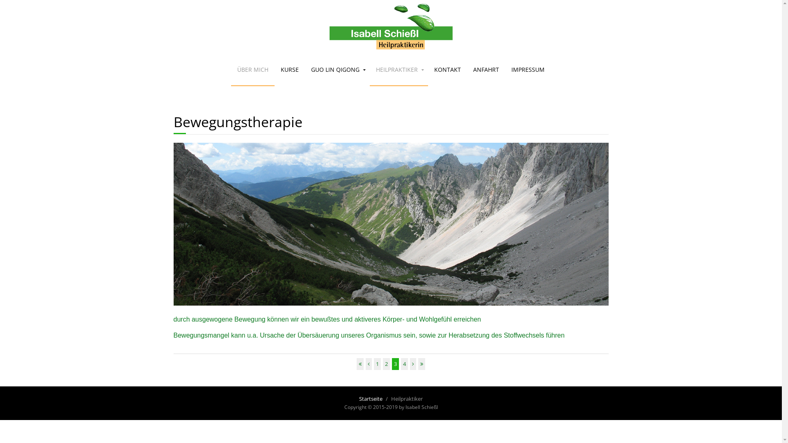  I want to click on KONTAKT, so click(447, 70).